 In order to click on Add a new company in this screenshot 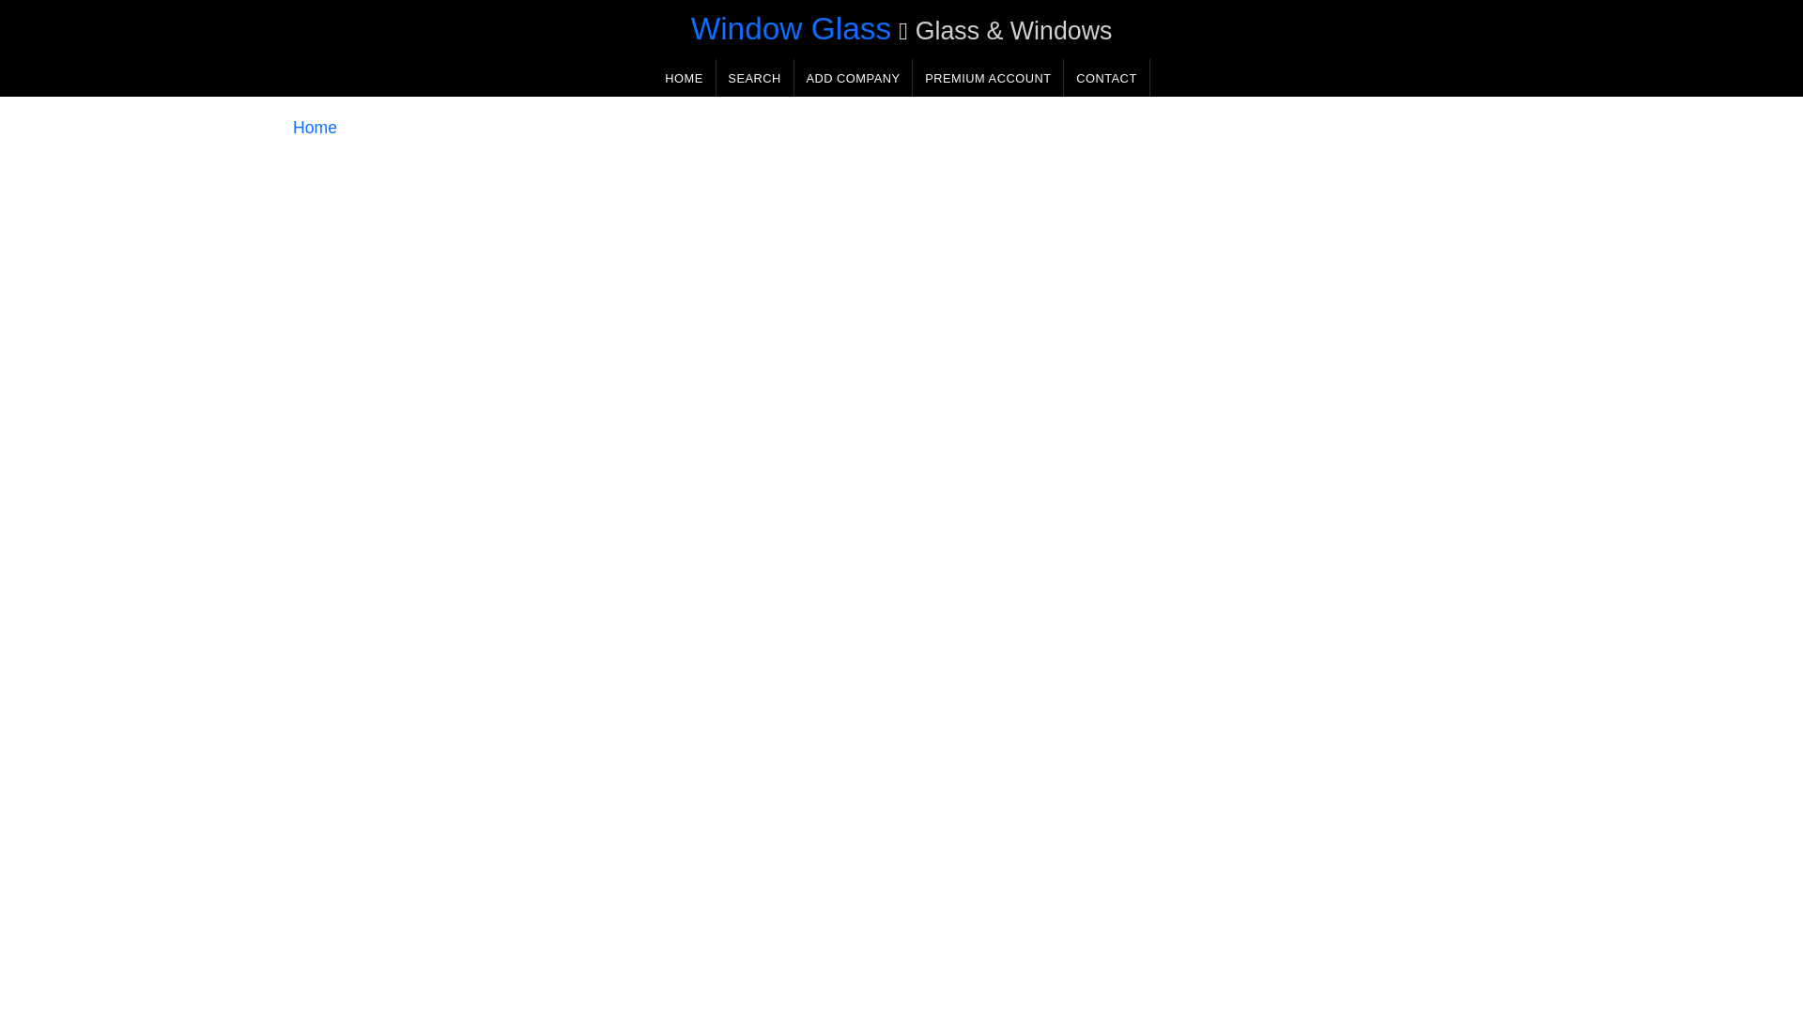, I will do `click(853, 77)`.